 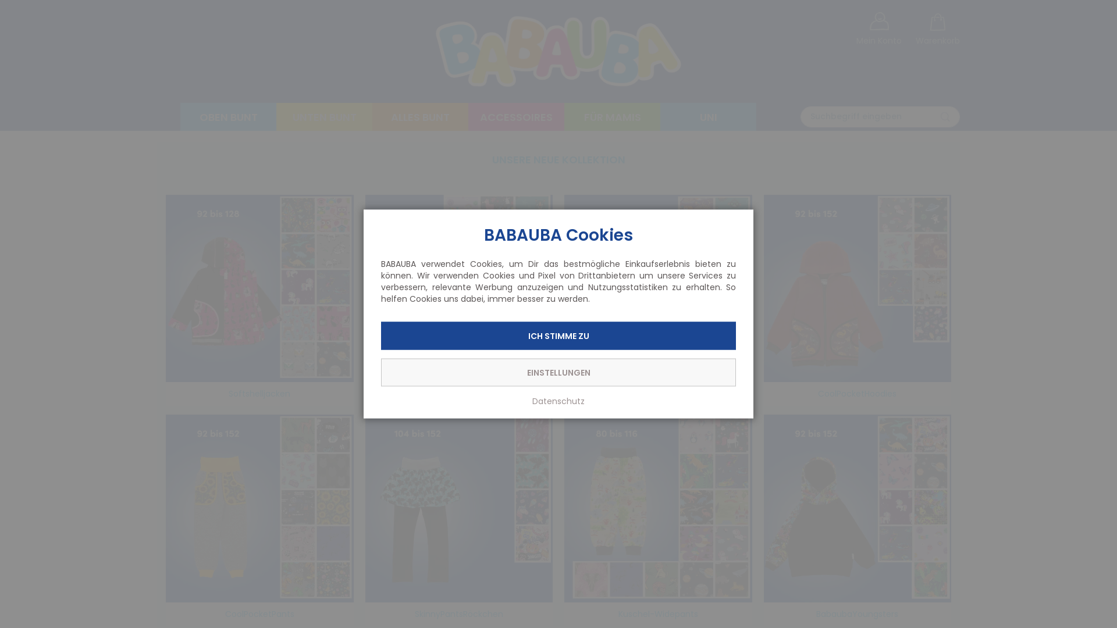 What do you see at coordinates (858, 508) in the screenshot?
I see `BabaubaYoungsters` at bounding box center [858, 508].